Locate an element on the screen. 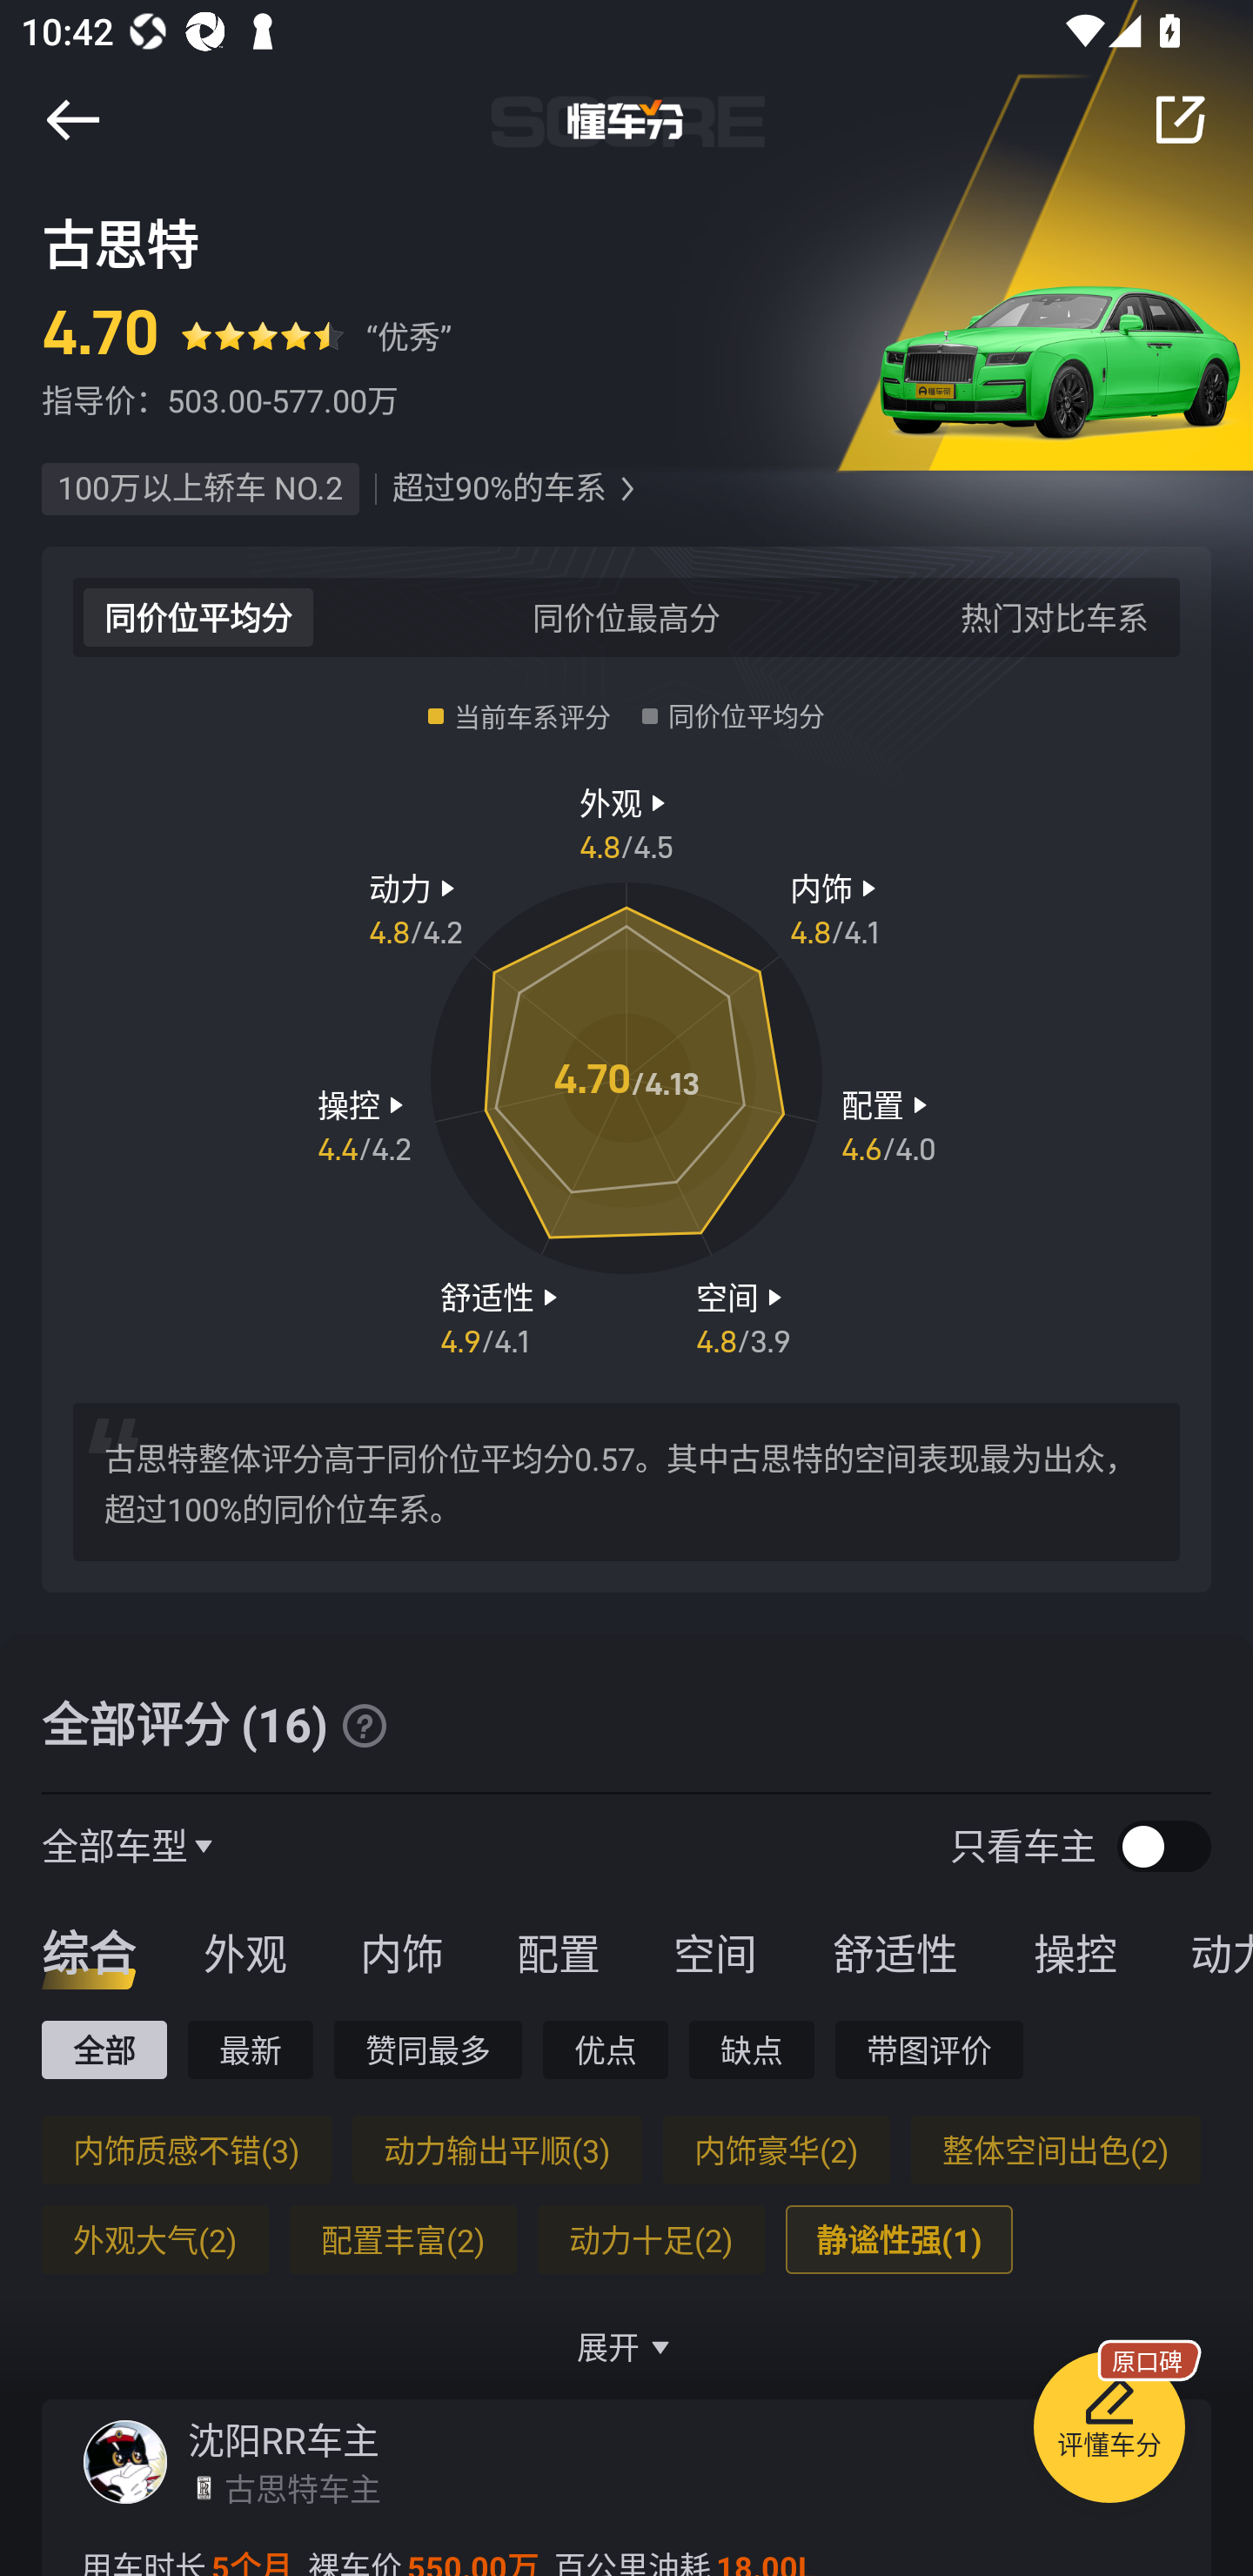  内饰  4.8 / 4.1 is located at coordinates (837, 908).